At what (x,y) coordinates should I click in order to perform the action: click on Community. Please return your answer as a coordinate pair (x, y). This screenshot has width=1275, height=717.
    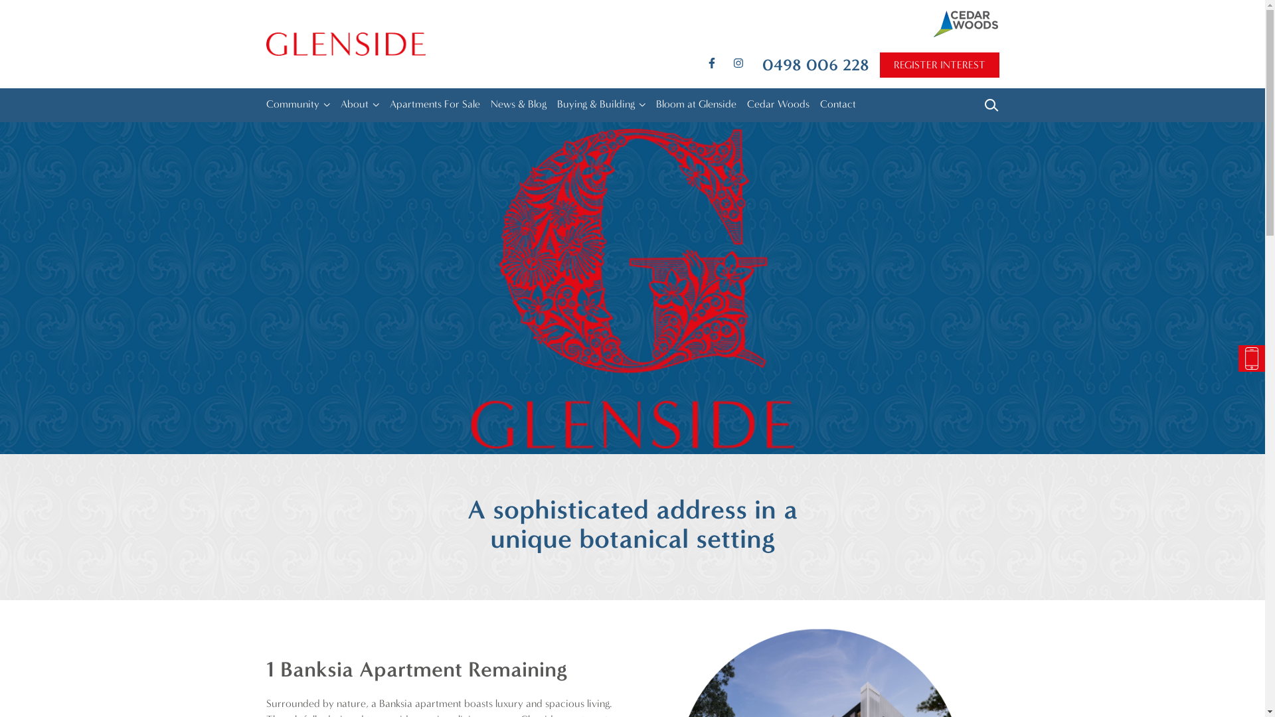
    Looking at the image, I should click on (292, 105).